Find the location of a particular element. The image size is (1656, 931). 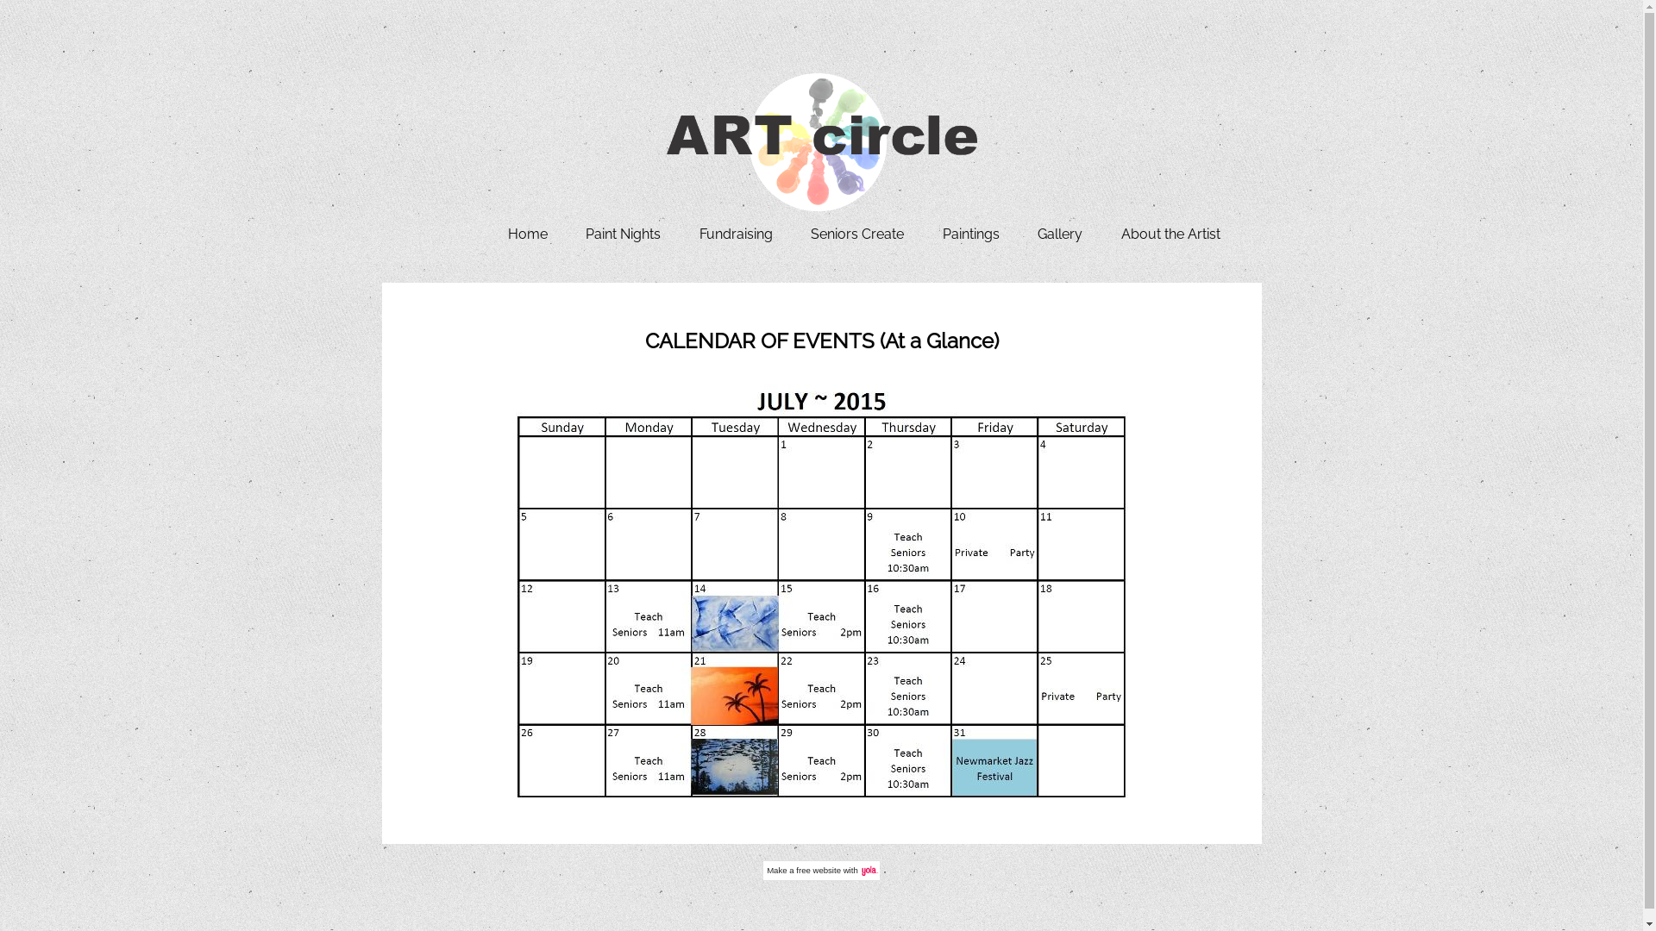

About the Artist is located at coordinates (1171, 234).